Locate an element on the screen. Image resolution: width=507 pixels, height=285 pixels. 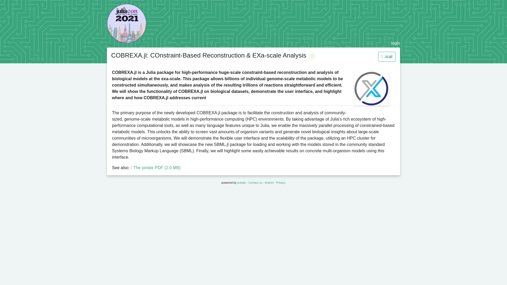
pretalx is located at coordinates (241, 182).